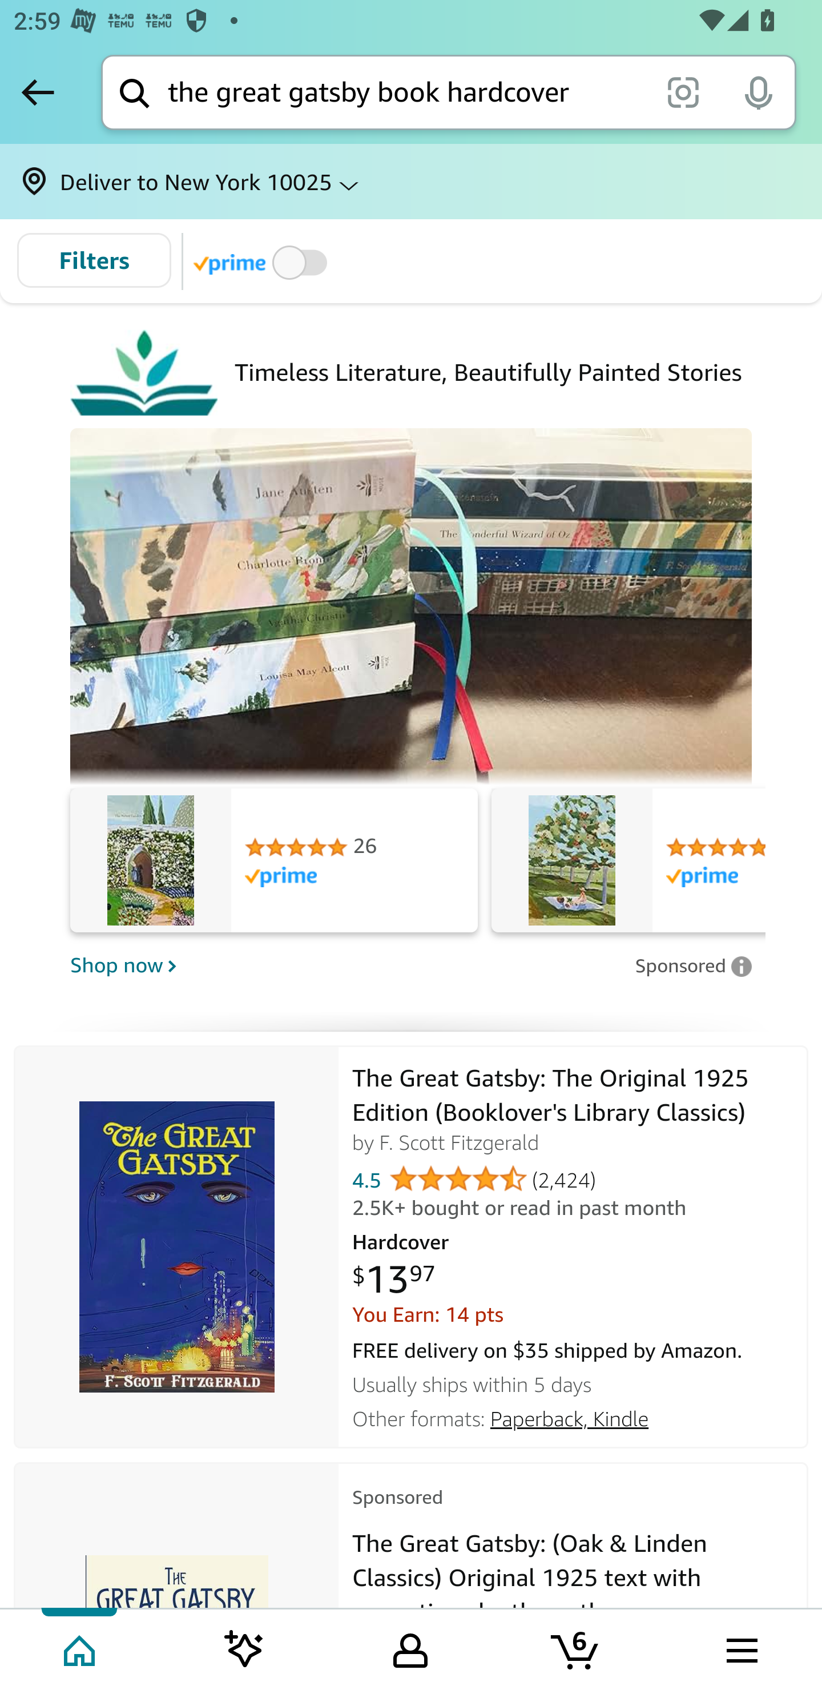  Describe the element at coordinates (346, 965) in the screenshot. I see `Shop now Shop  now ` at that location.